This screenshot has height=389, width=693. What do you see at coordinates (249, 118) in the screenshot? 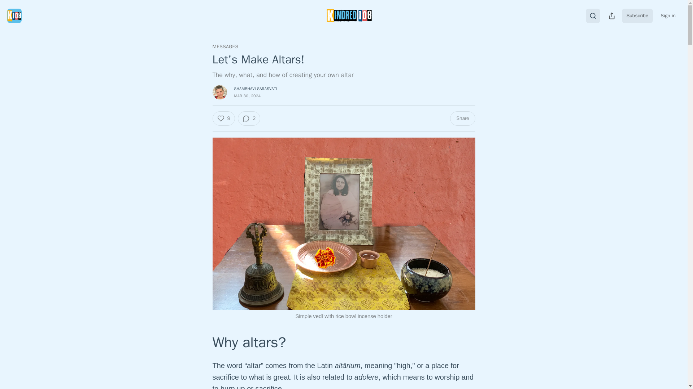
I see `2` at bounding box center [249, 118].